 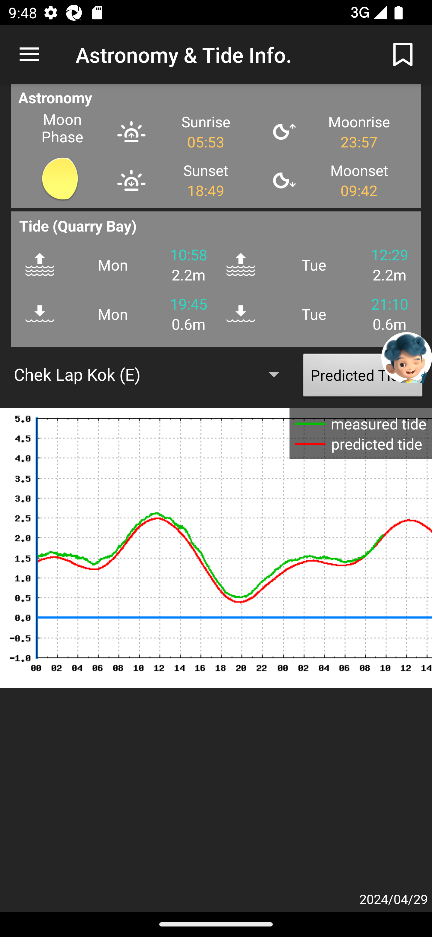 I want to click on Predicted Tides, so click(x=363, y=378).